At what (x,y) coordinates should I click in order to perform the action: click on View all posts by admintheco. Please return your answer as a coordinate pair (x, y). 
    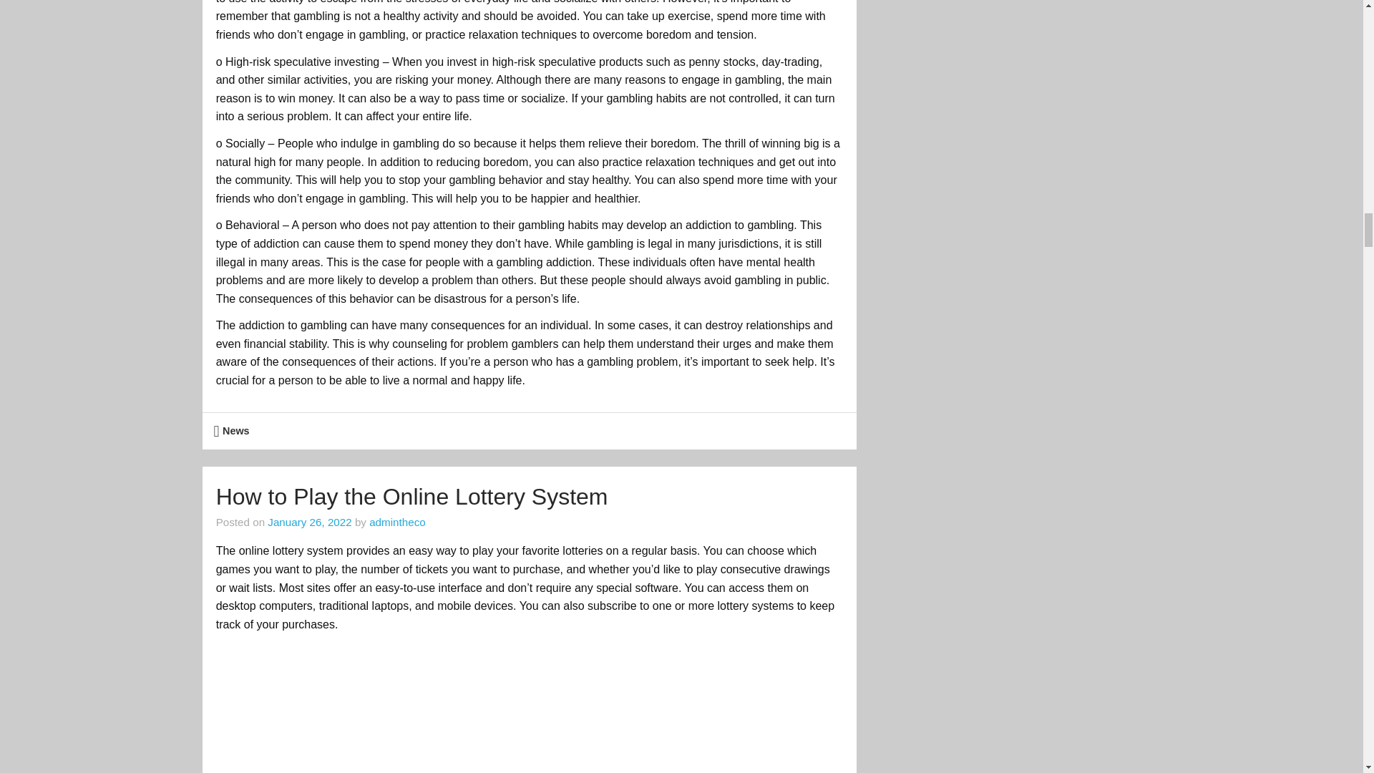
    Looking at the image, I should click on (398, 522).